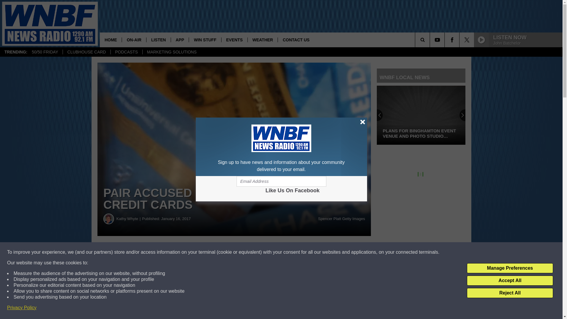  Describe the element at coordinates (110, 40) in the screenshot. I see `HOME` at that location.